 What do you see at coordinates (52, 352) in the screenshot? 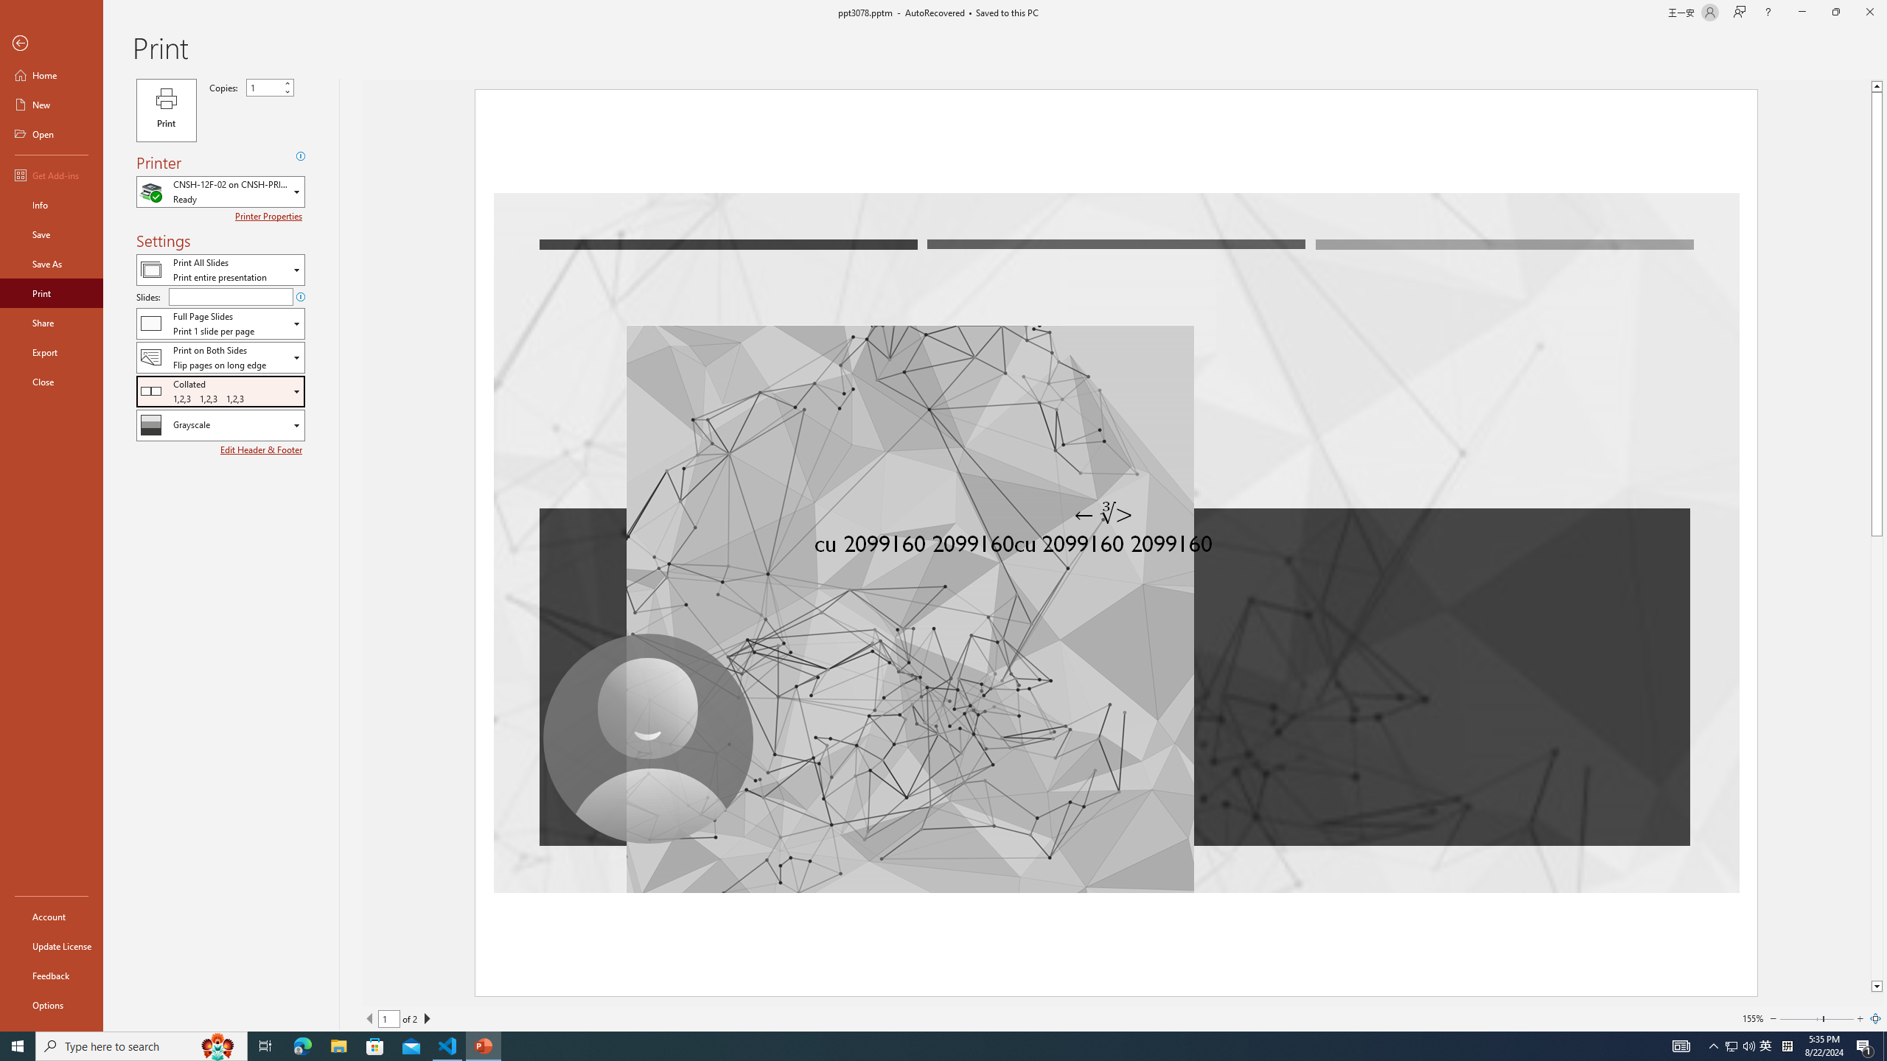
I see `Export` at bounding box center [52, 352].